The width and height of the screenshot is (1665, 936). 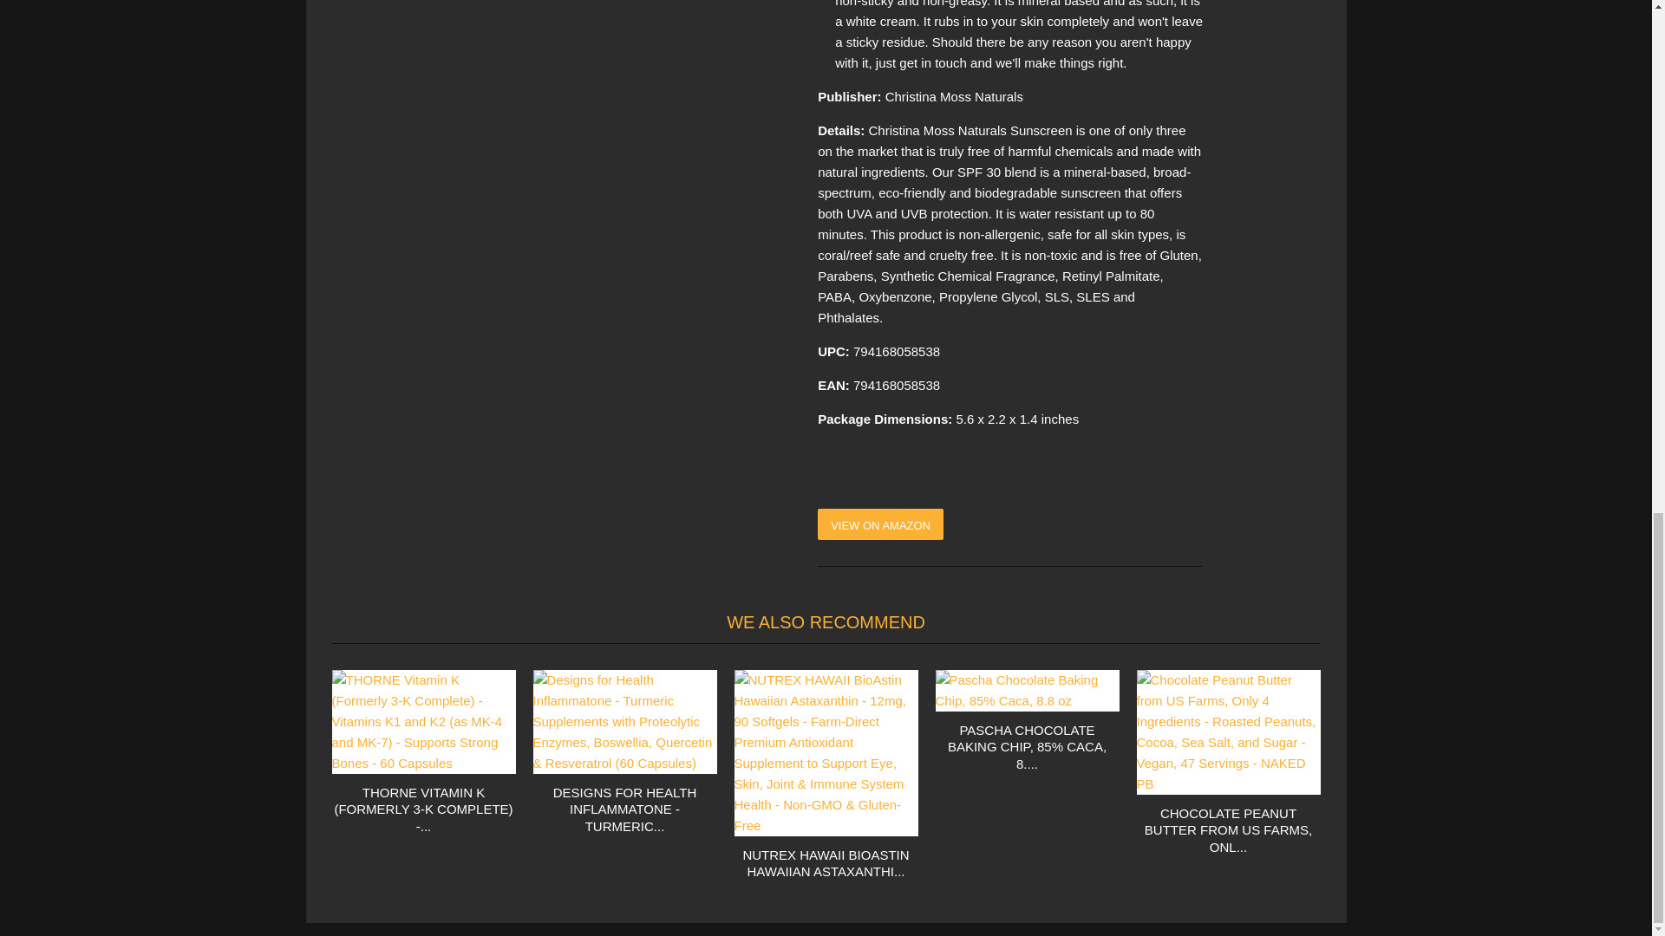 I want to click on NUTREX HAWAII BIOASTIN HAWAIIAN ASTAXANTHI..., so click(x=826, y=863).